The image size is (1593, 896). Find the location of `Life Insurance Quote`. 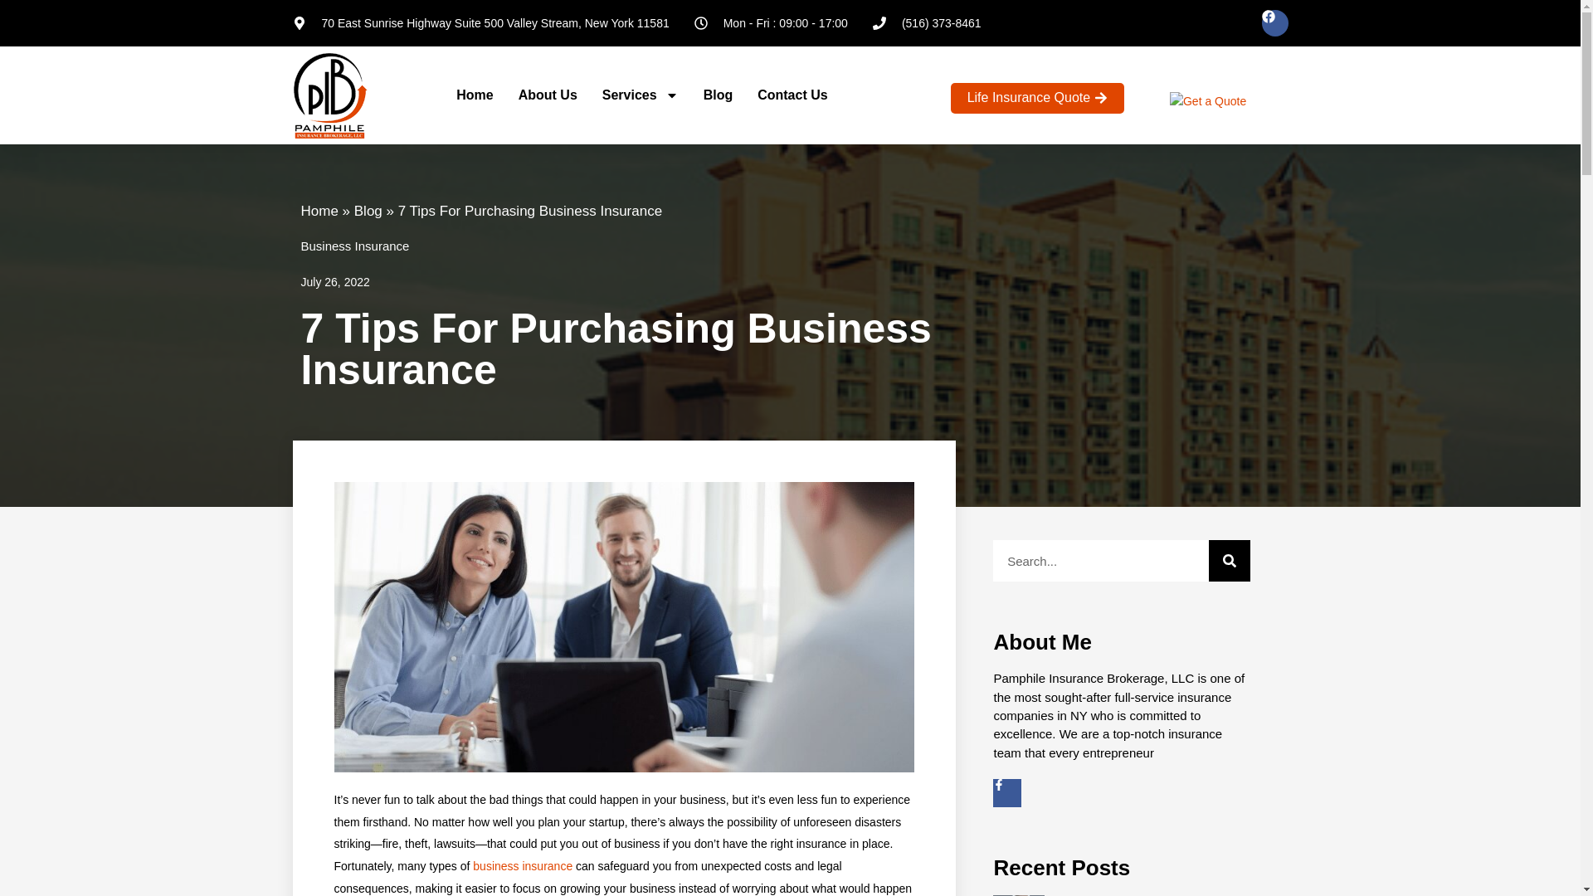

Life Insurance Quote is located at coordinates (1037, 98).